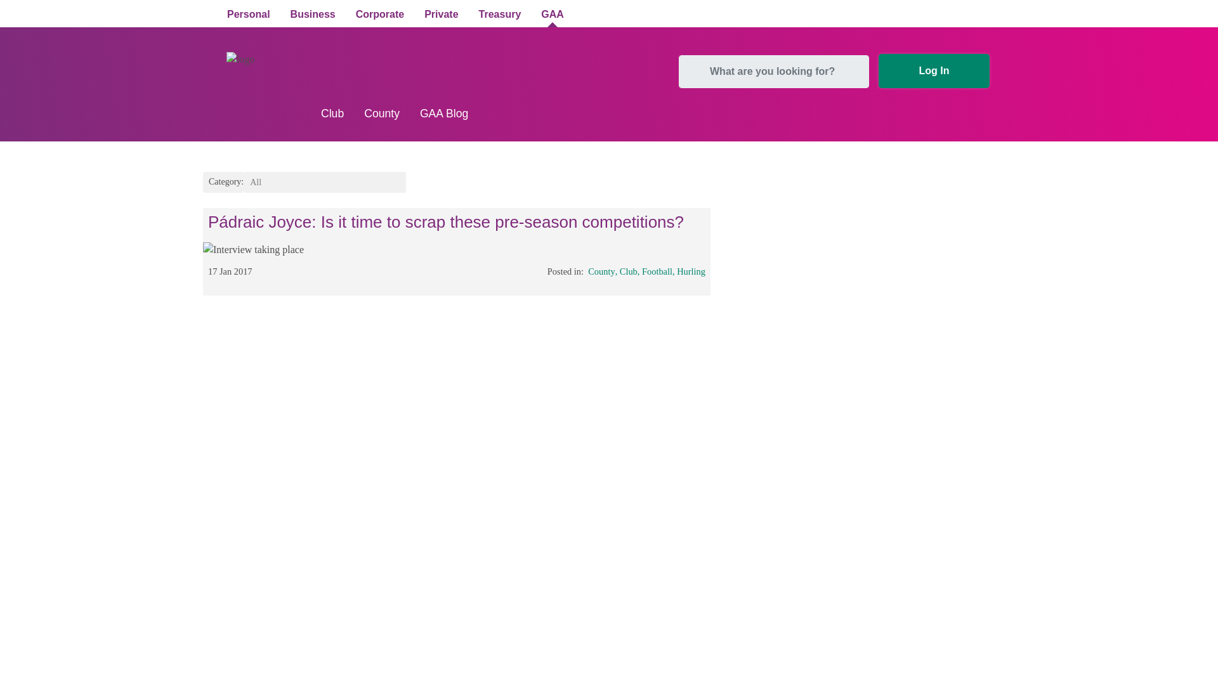 The image size is (1218, 685). Describe the element at coordinates (253, 250) in the screenshot. I see `Pre-season competitions` at that location.